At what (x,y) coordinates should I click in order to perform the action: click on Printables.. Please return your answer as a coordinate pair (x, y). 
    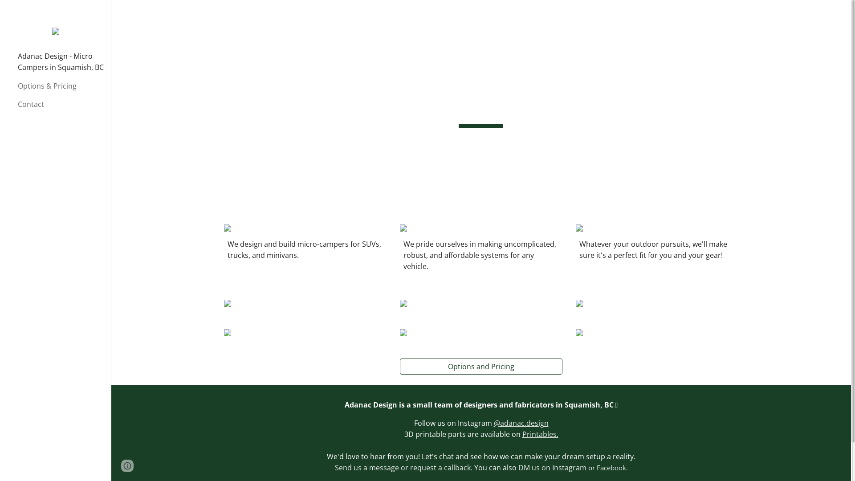
    Looking at the image, I should click on (560, 440).